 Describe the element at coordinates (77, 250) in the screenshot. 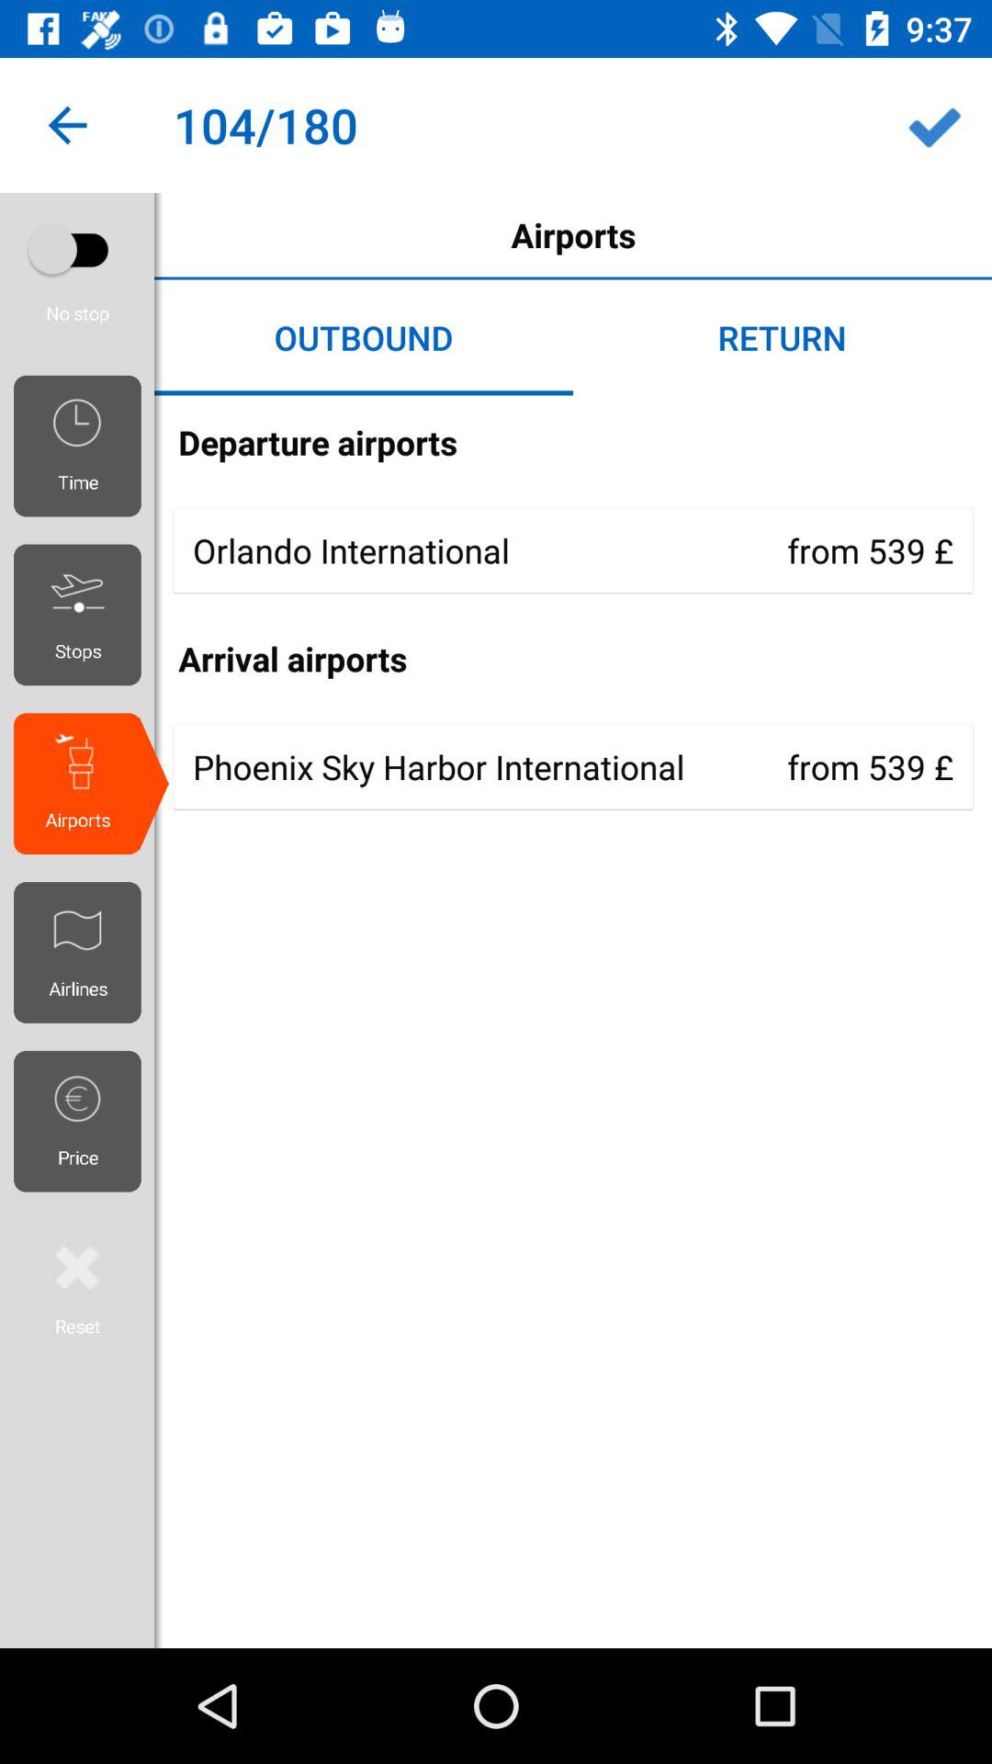

I see `auto play` at that location.